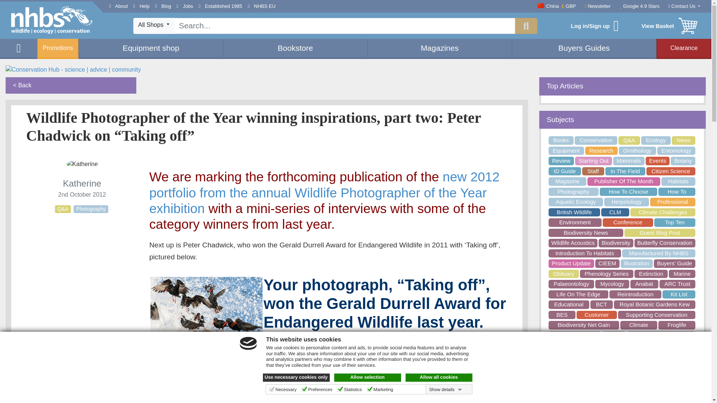 The width and height of the screenshot is (717, 403). What do you see at coordinates (439, 378) in the screenshot?
I see `Allow all cookies` at bounding box center [439, 378].